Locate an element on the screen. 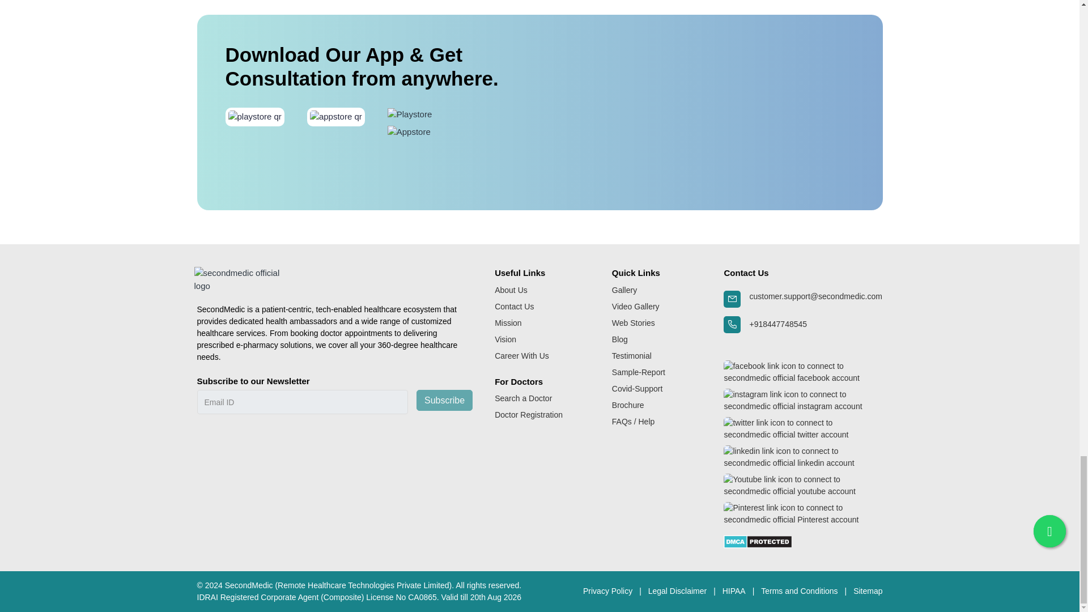 Image resolution: width=1088 pixels, height=612 pixels. Subscribe is located at coordinates (444, 400).